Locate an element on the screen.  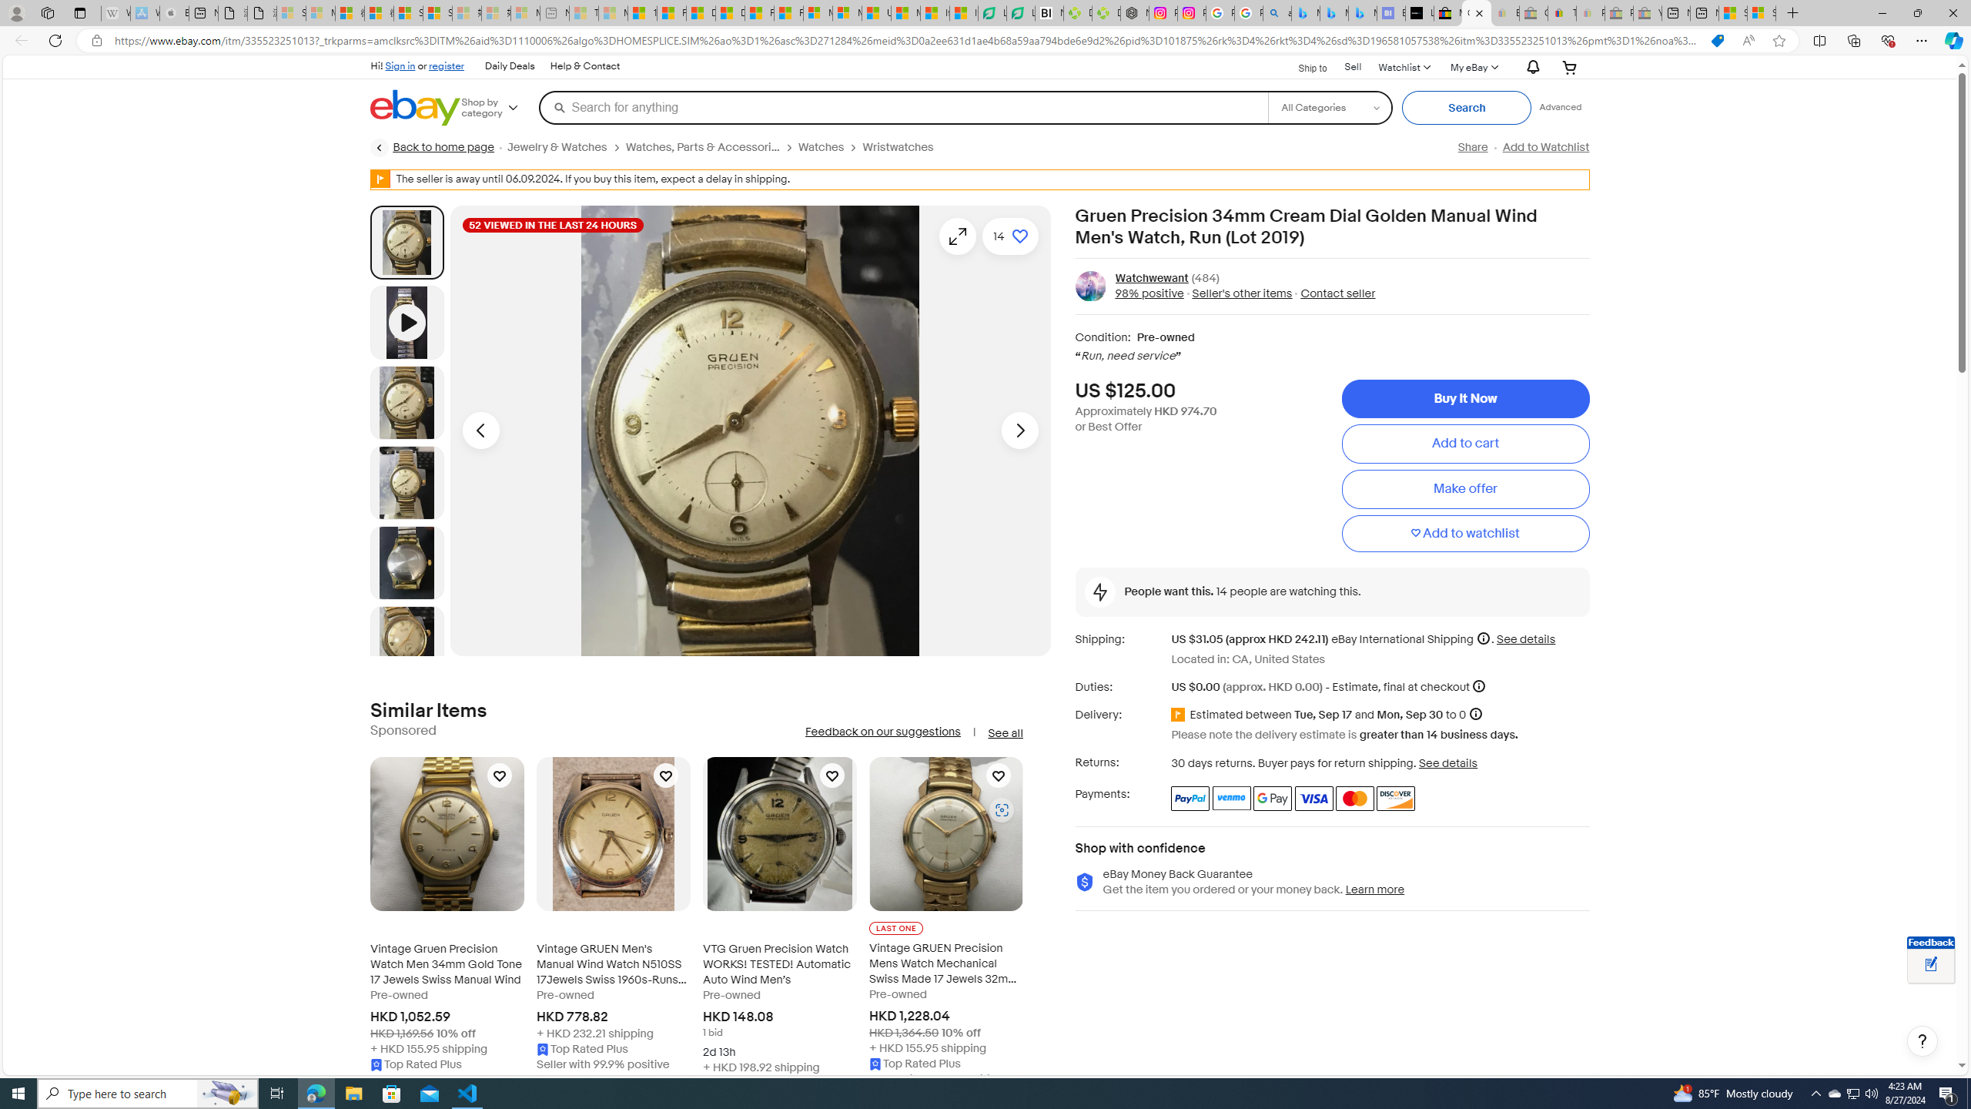
Visa is located at coordinates (1314, 798).